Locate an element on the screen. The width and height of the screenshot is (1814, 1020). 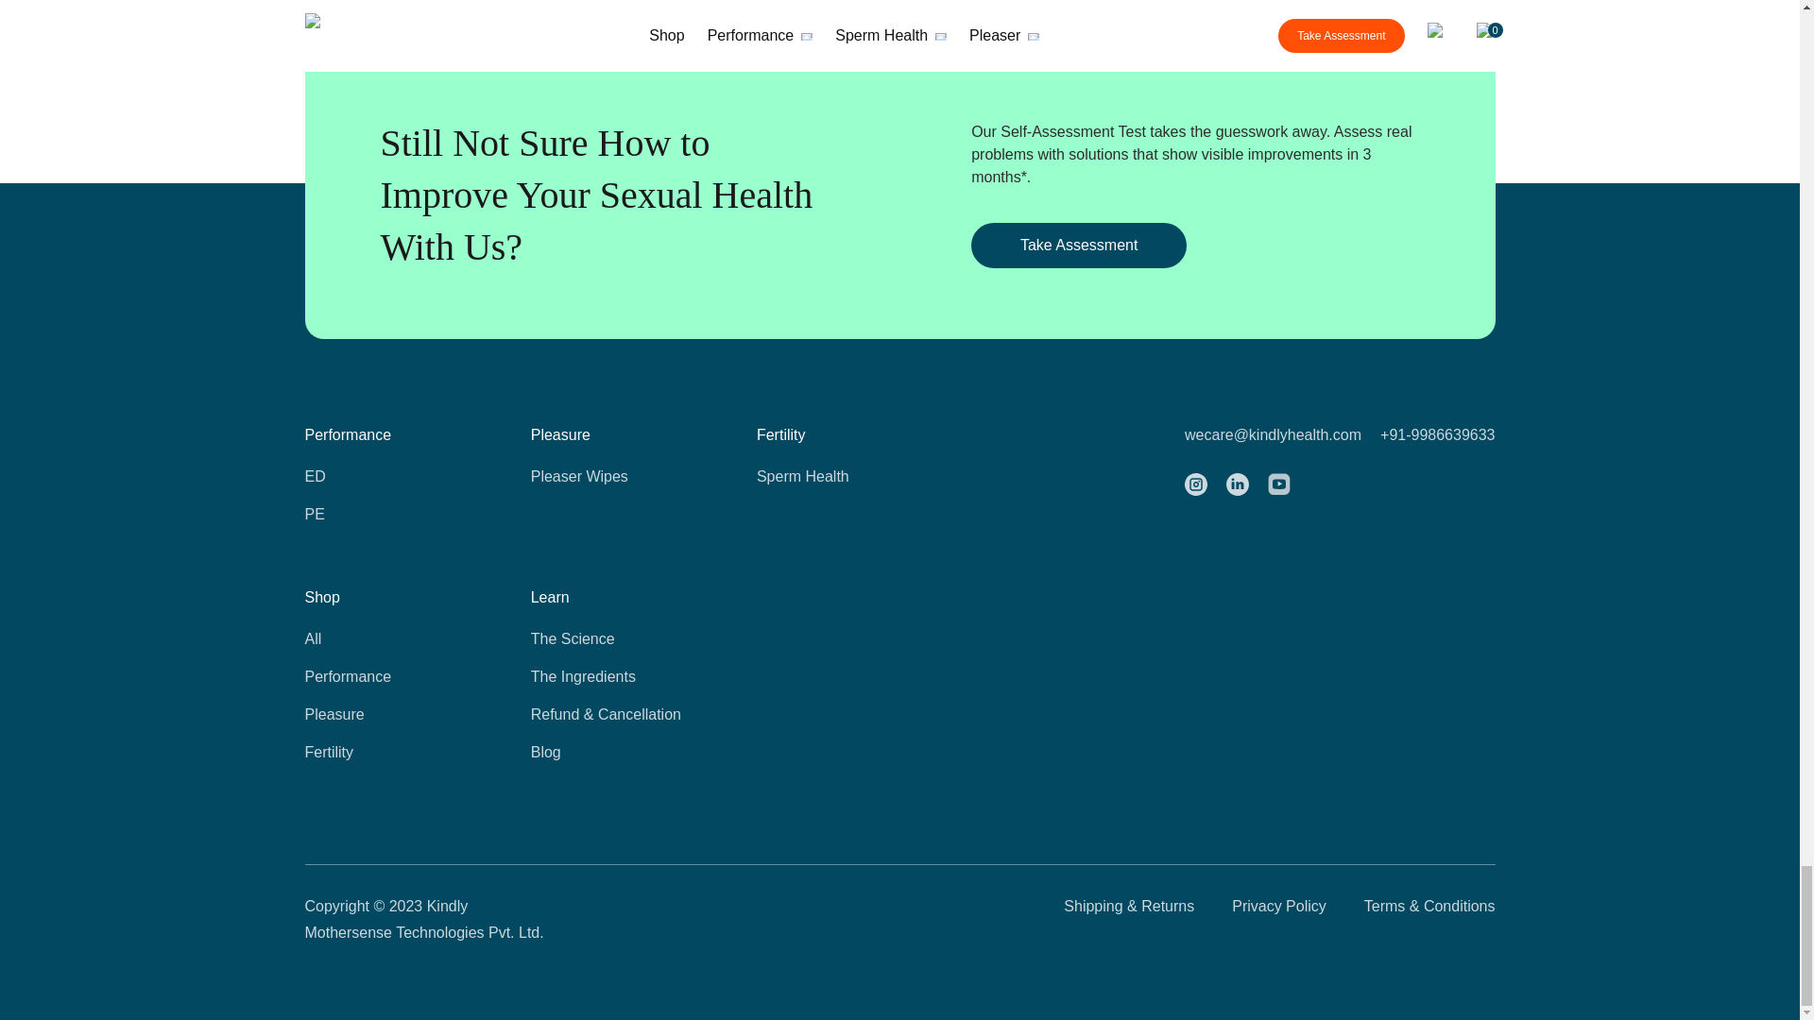
All is located at coordinates (380, 639).